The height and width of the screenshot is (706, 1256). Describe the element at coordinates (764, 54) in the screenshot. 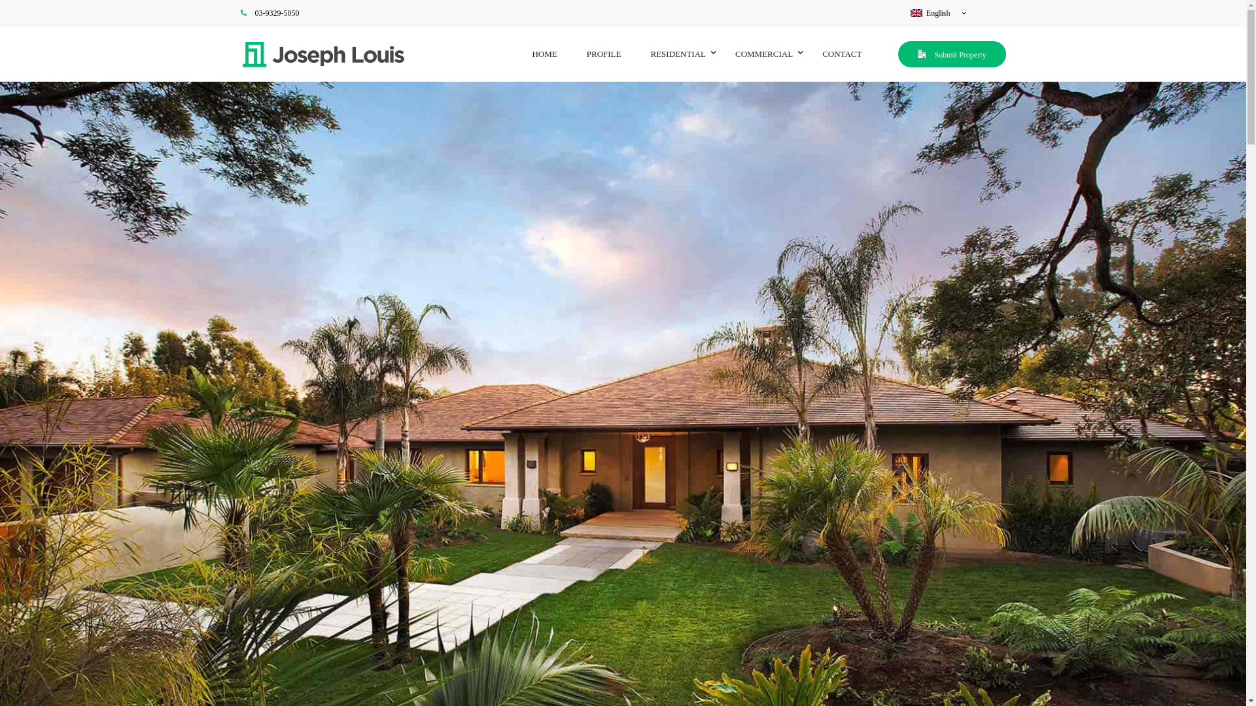

I see `COMMERCIAL` at that location.